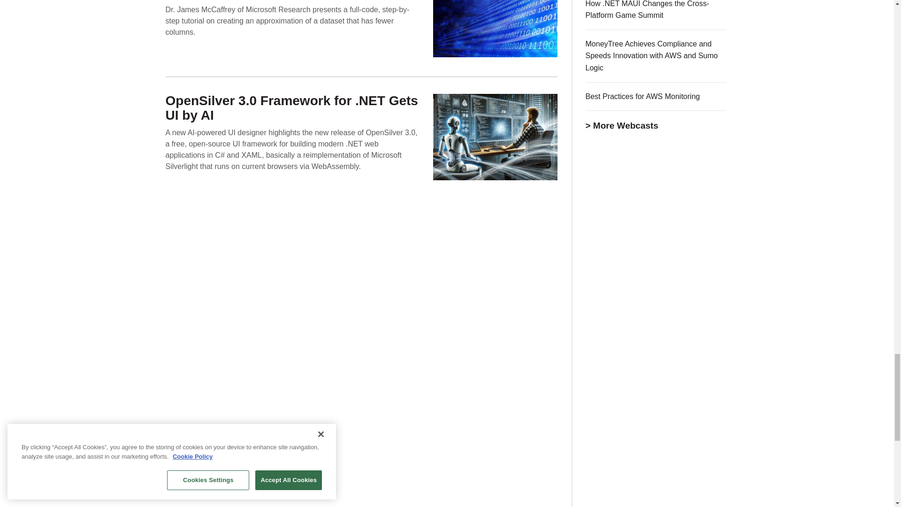 The image size is (901, 507). What do you see at coordinates (656, 223) in the screenshot?
I see `3rd party ad content` at bounding box center [656, 223].